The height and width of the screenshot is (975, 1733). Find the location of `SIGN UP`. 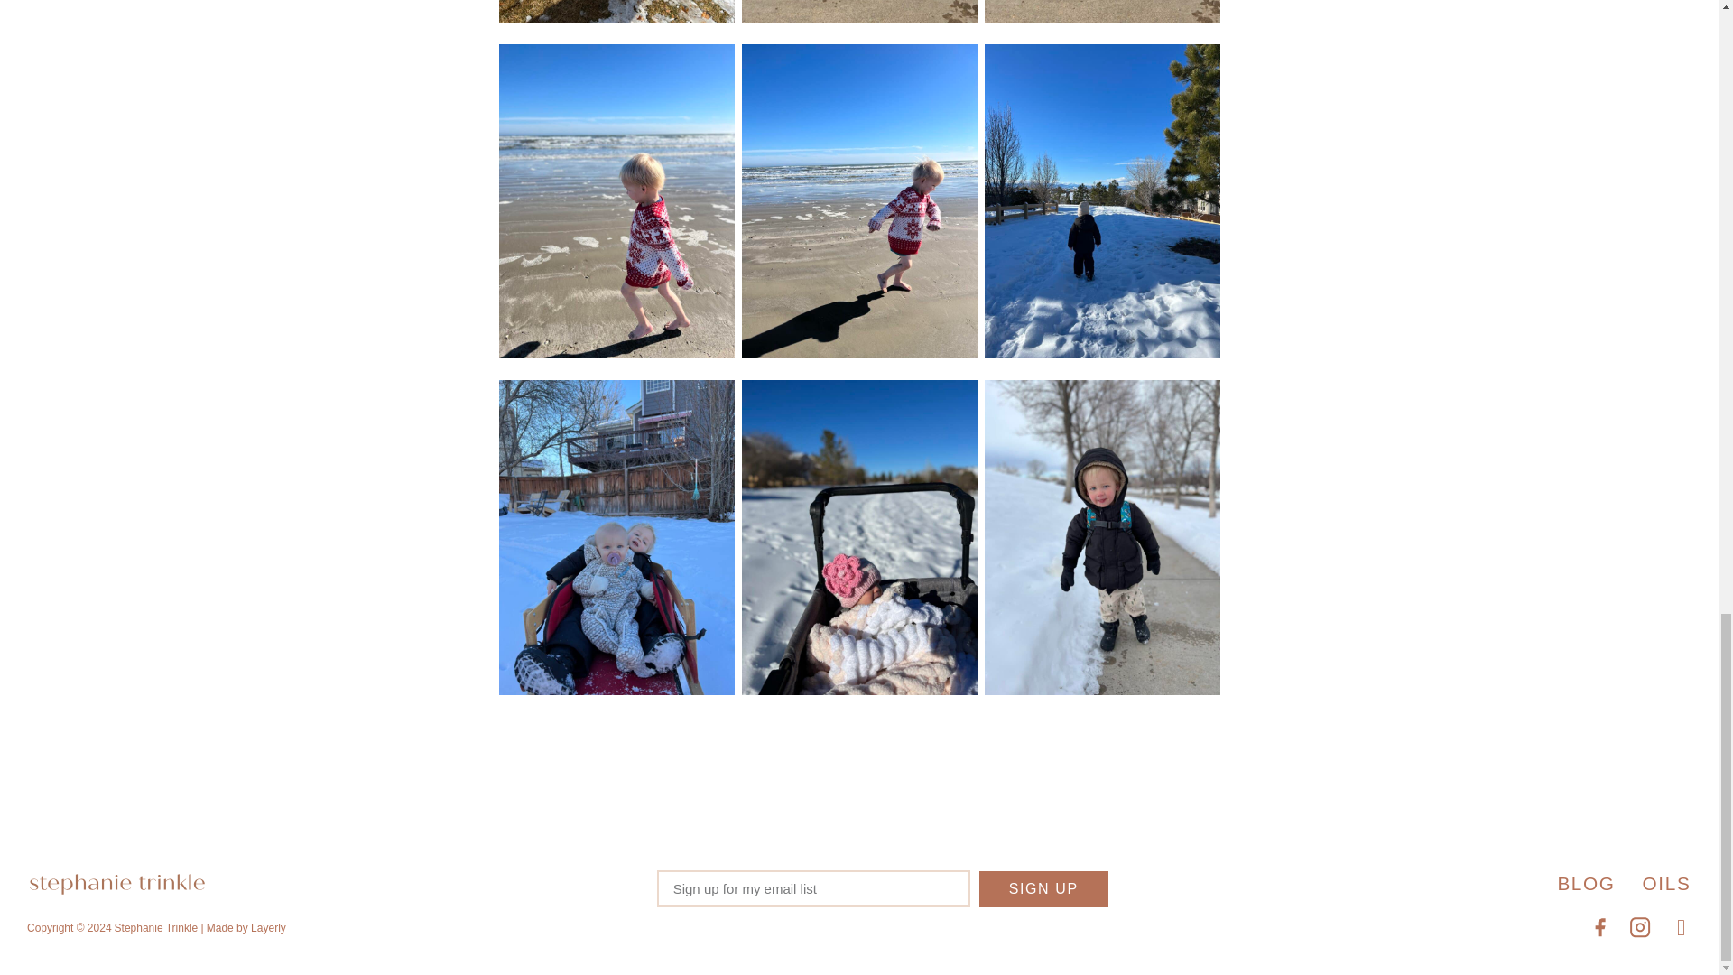

SIGN UP is located at coordinates (1043, 889).